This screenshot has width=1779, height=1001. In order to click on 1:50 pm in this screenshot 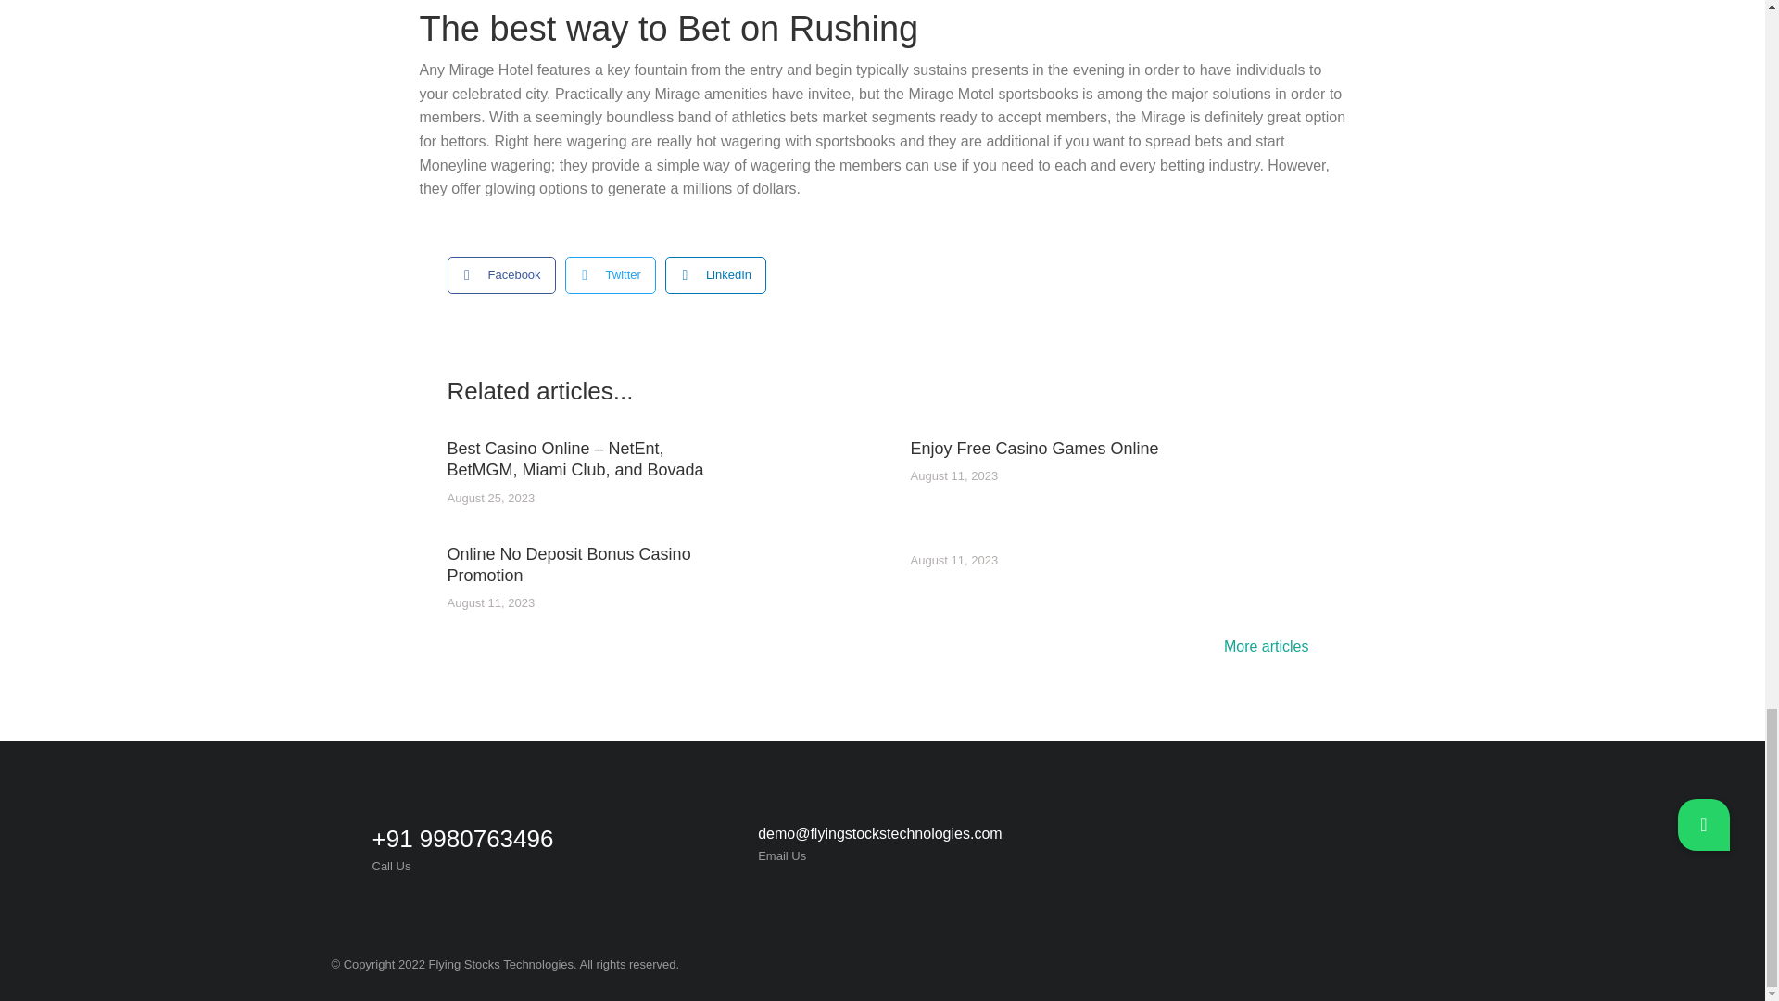, I will do `click(490, 499)`.